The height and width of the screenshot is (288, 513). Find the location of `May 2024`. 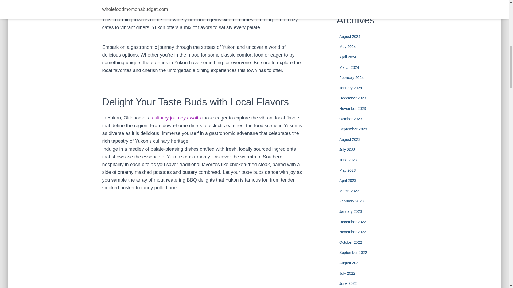

May 2024 is located at coordinates (347, 46).